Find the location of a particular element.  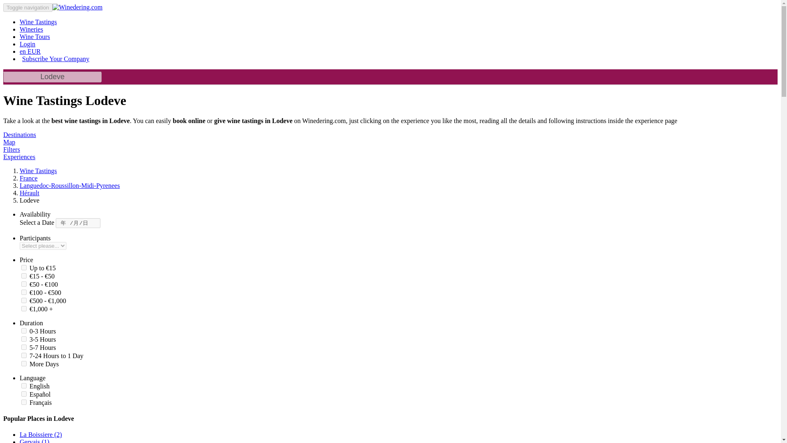

Languedoc-Roussillon-Midi-Pyrenees is located at coordinates (70, 185).